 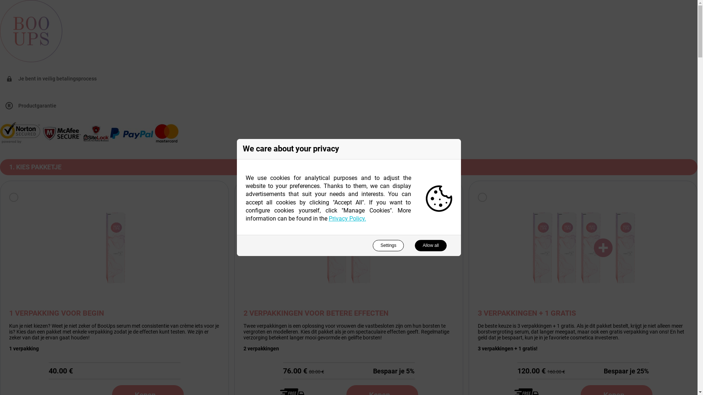 What do you see at coordinates (431, 246) in the screenshot?
I see `Allow all` at bounding box center [431, 246].